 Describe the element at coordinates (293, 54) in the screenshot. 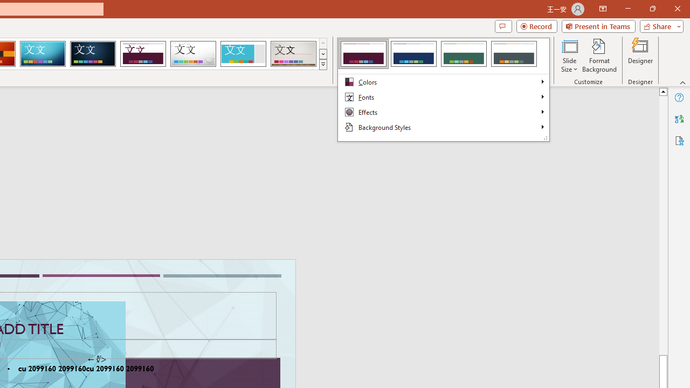

I see `Gallery` at that location.